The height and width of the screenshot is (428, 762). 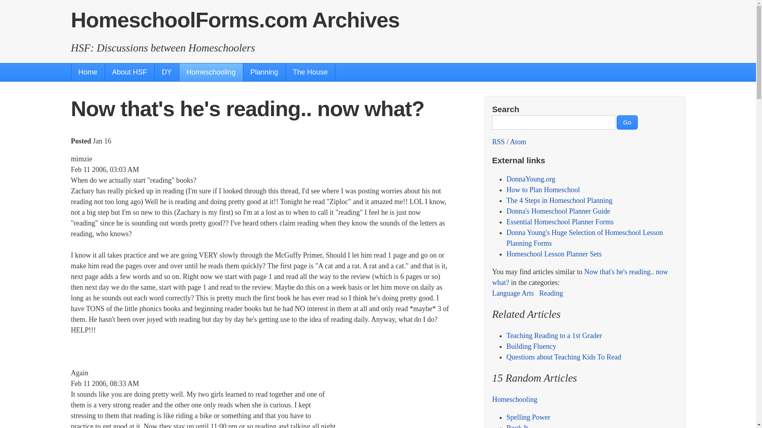 What do you see at coordinates (554, 336) in the screenshot?
I see `Teaching Reading to a 1st Grader` at bounding box center [554, 336].